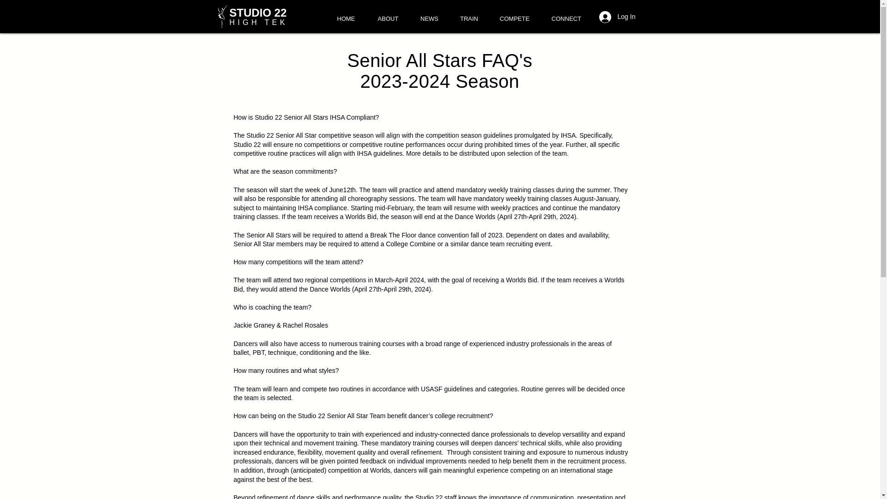 The width and height of the screenshot is (887, 499). I want to click on 0, so click(650, 17).